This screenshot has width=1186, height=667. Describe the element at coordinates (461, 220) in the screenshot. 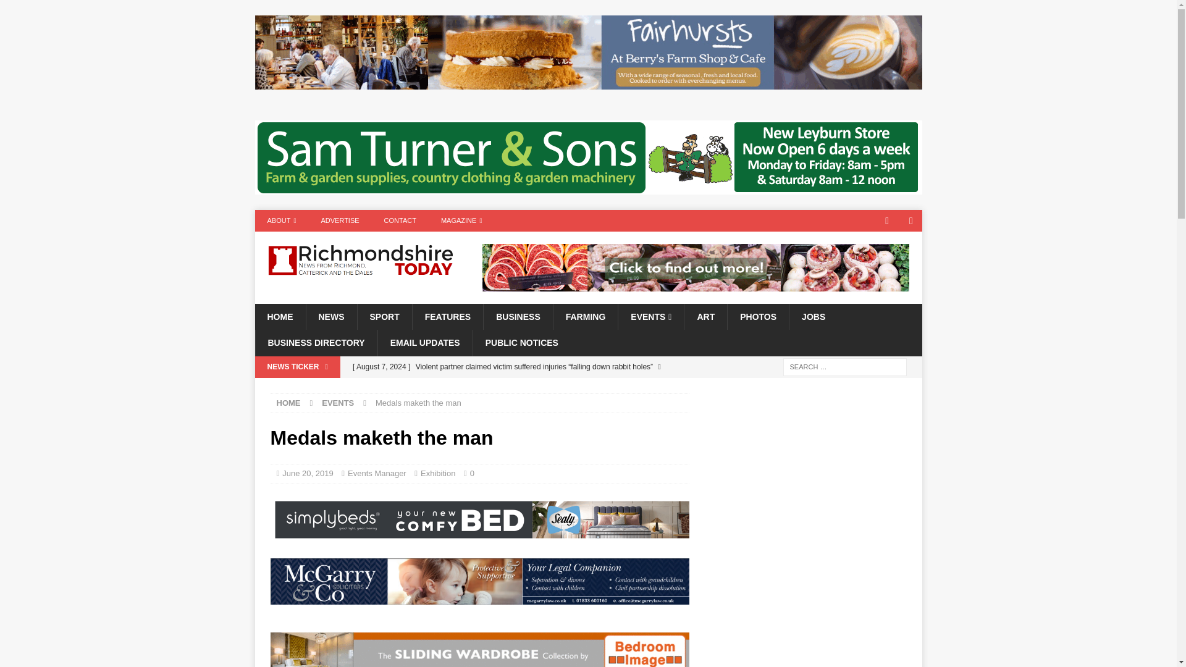

I see `MAGAZINE` at that location.